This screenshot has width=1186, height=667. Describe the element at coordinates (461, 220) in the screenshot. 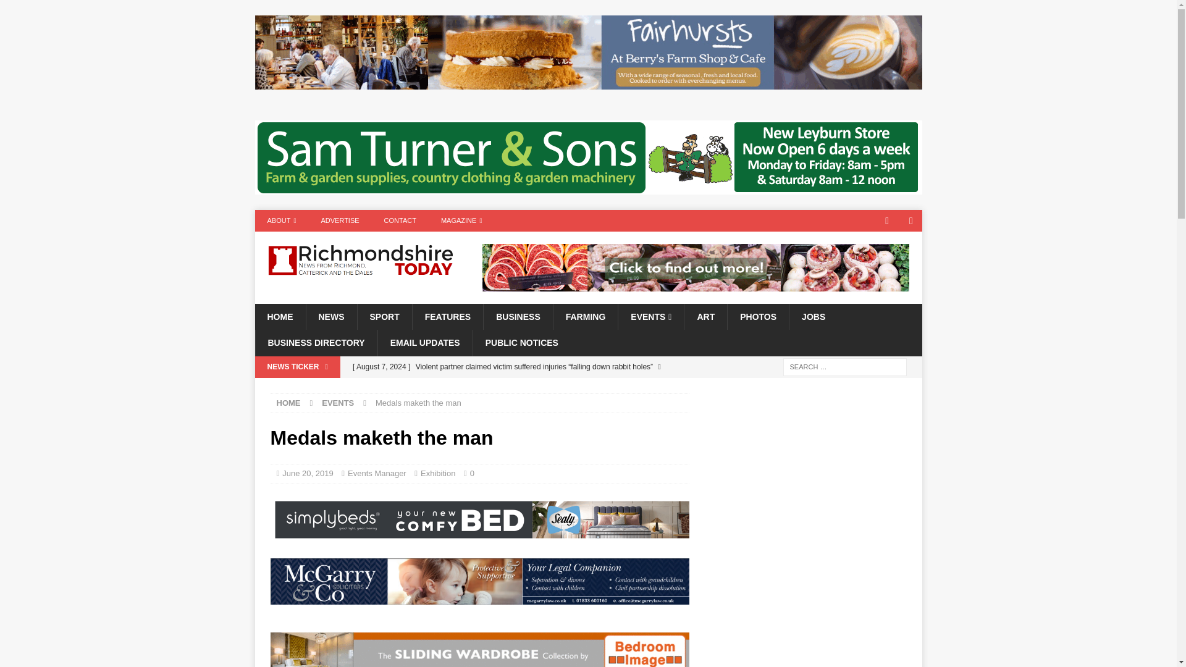

I see `MAGAZINE` at that location.